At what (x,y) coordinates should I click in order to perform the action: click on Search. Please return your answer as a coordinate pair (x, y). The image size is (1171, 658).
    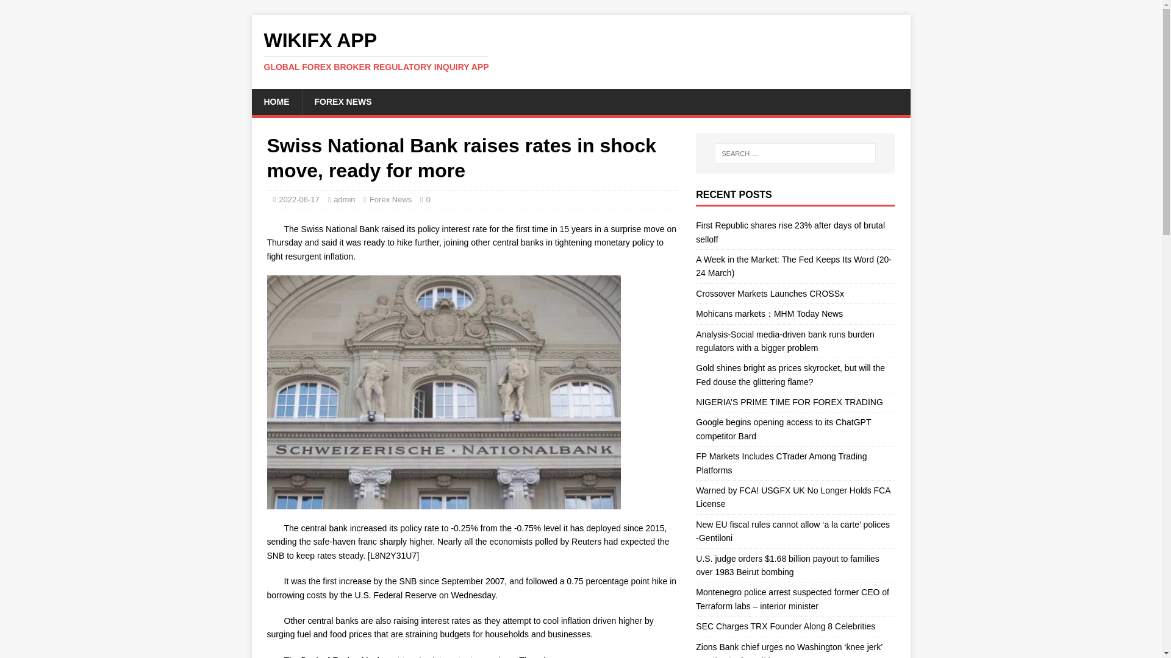
    Looking at the image, I should click on (45, 10).